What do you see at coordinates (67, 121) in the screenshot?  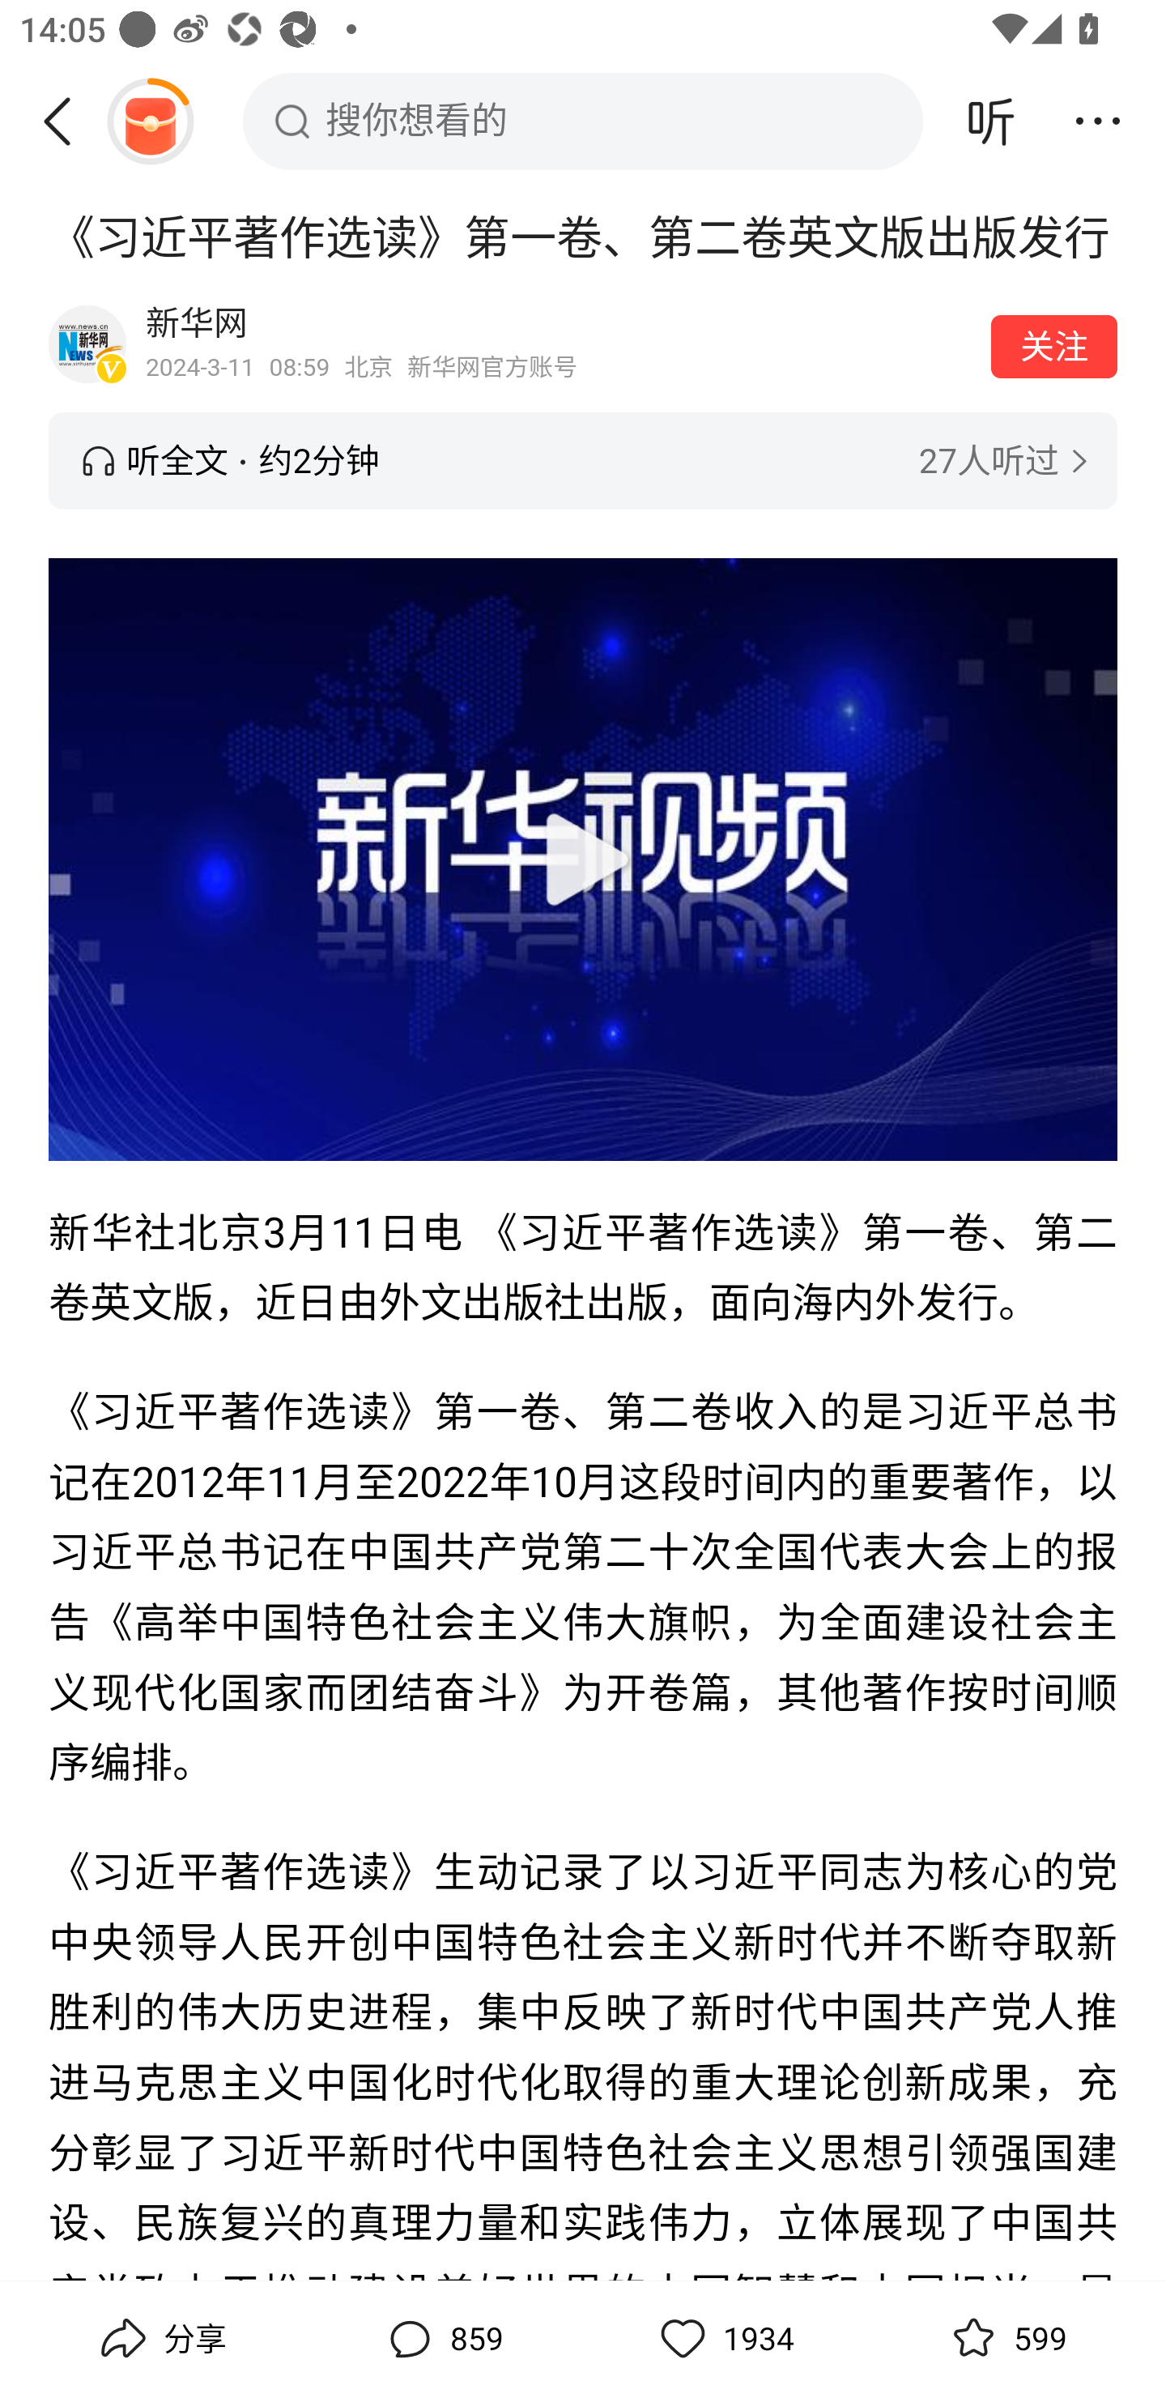 I see `返回` at bounding box center [67, 121].